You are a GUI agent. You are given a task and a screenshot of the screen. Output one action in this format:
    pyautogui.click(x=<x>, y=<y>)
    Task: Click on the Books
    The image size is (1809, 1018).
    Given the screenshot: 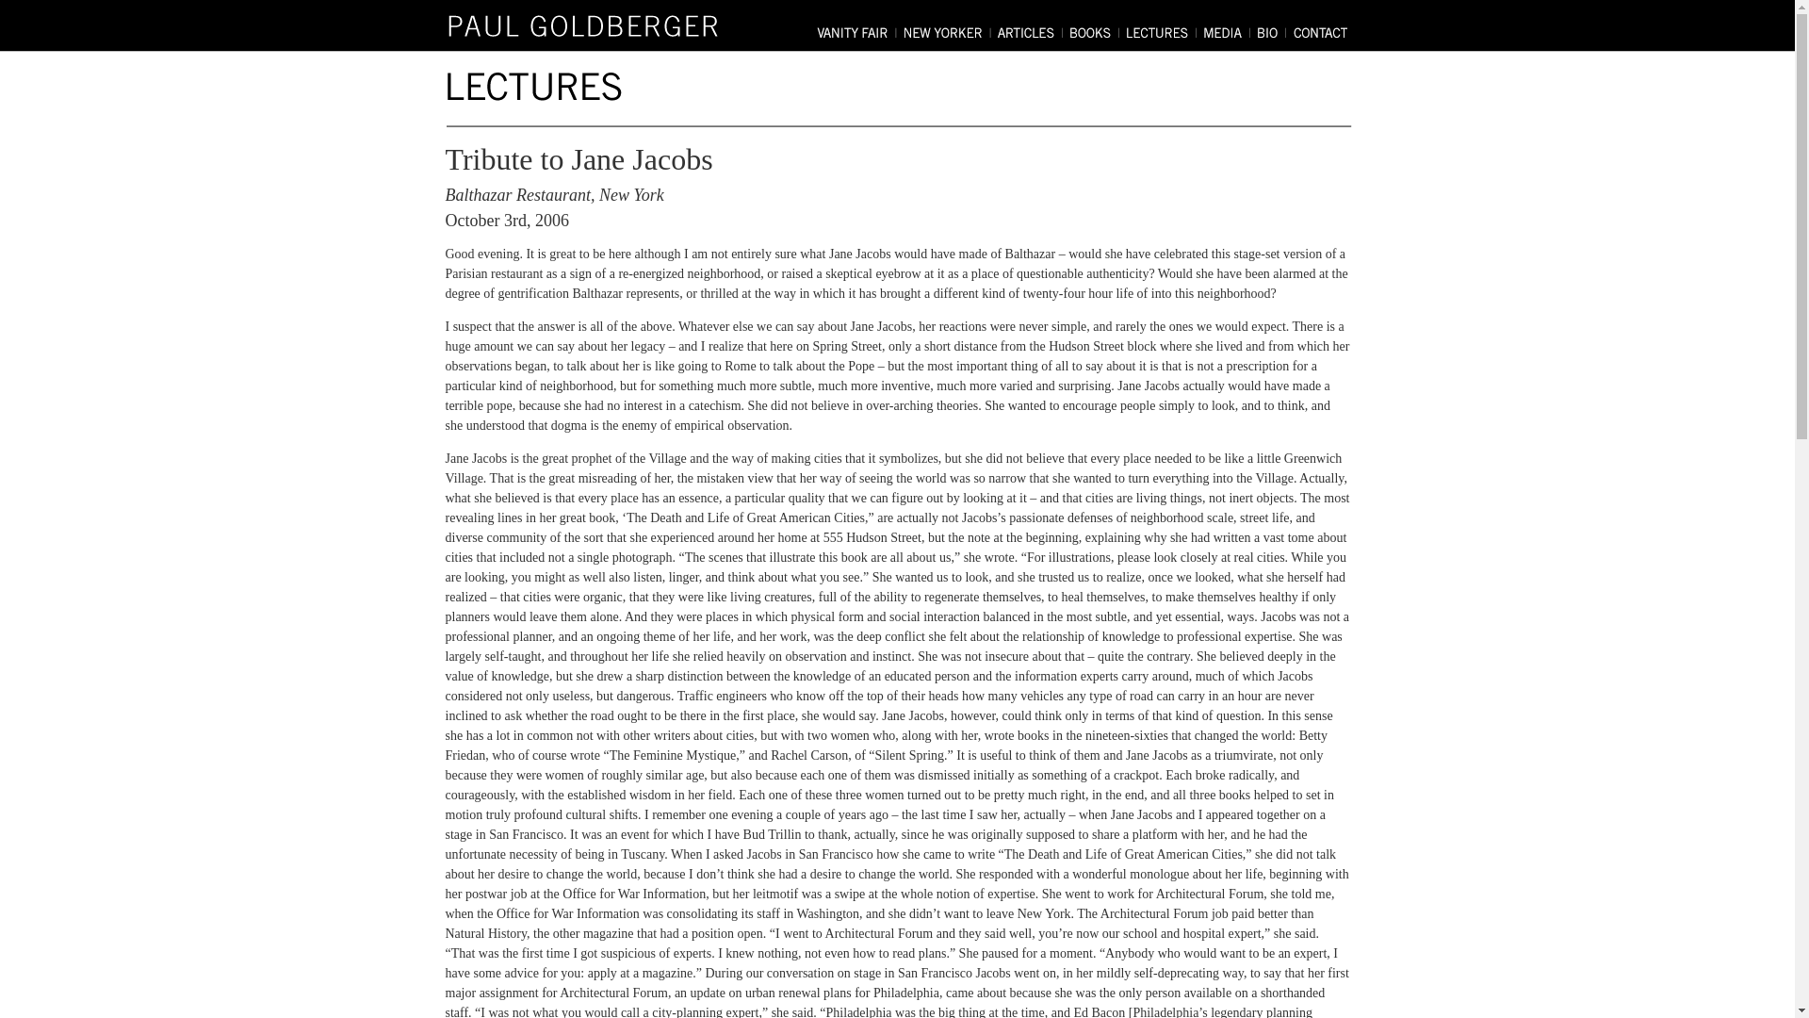 What is the action you would take?
    pyautogui.click(x=1094, y=31)
    